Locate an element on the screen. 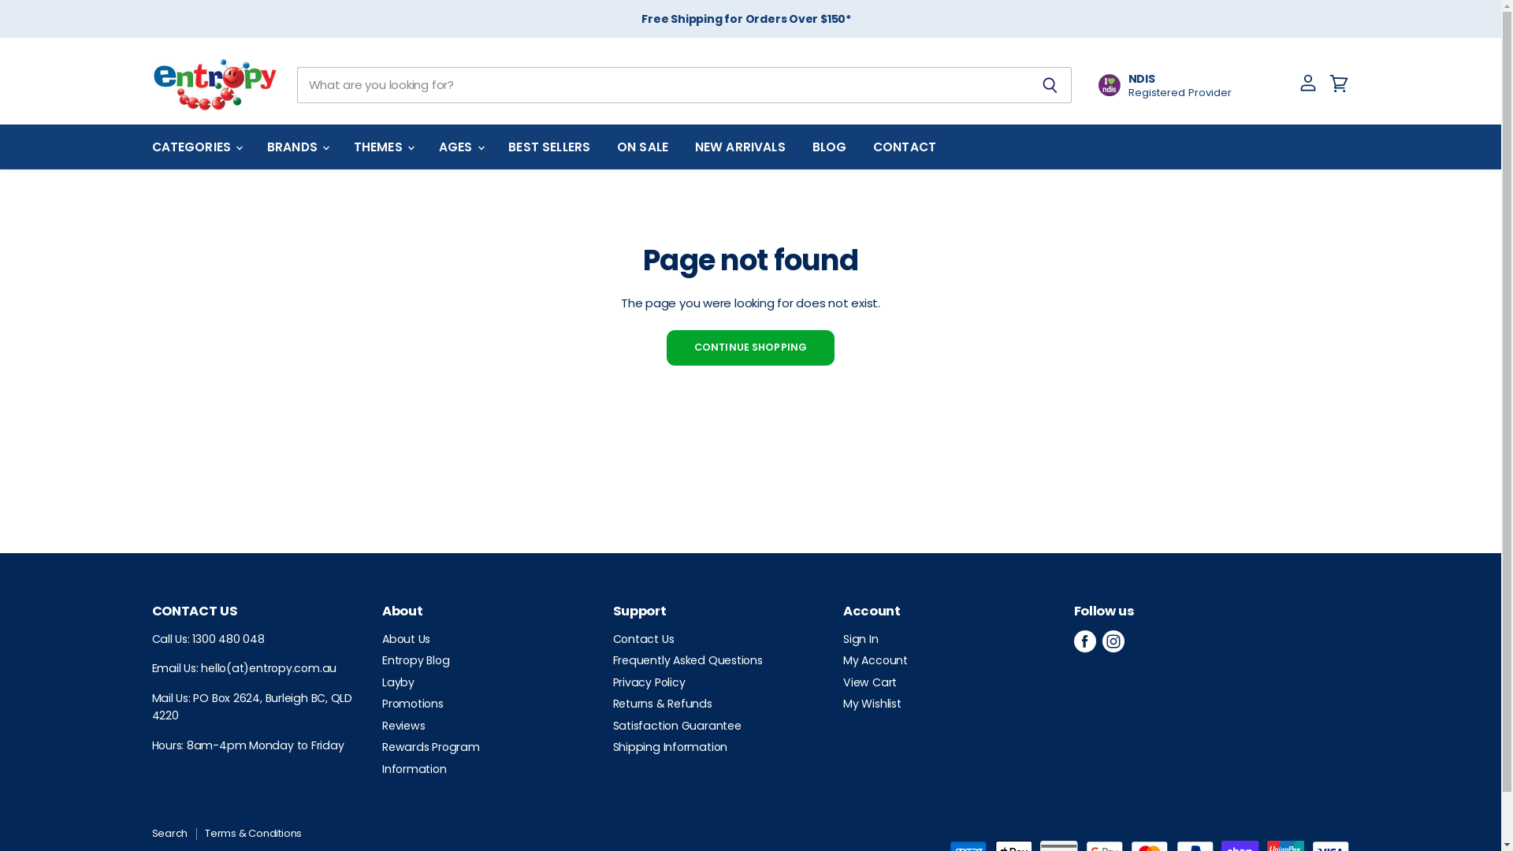 Image resolution: width=1513 pixels, height=851 pixels. BEST SELLERS is located at coordinates (549, 147).